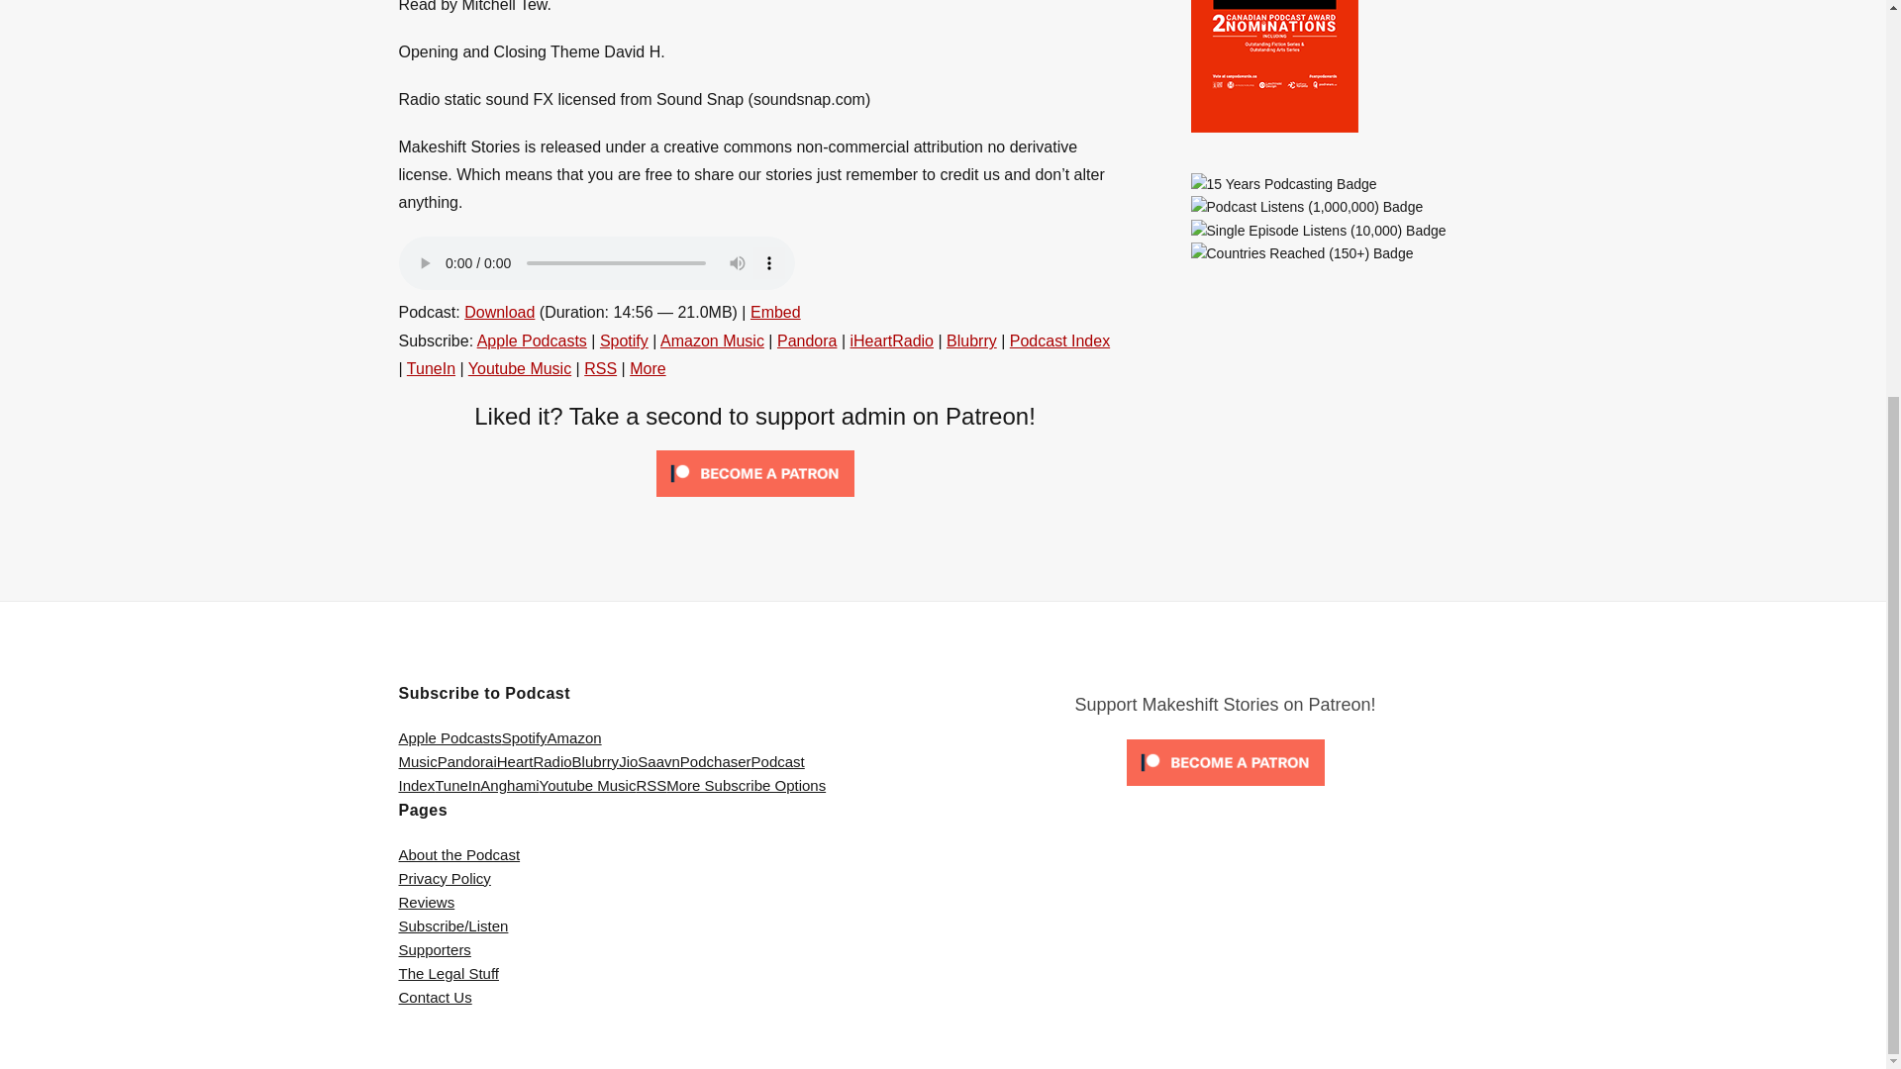 The width and height of the screenshot is (1901, 1069). What do you see at coordinates (532, 340) in the screenshot?
I see `Subscribe on Apple Podcasts` at bounding box center [532, 340].